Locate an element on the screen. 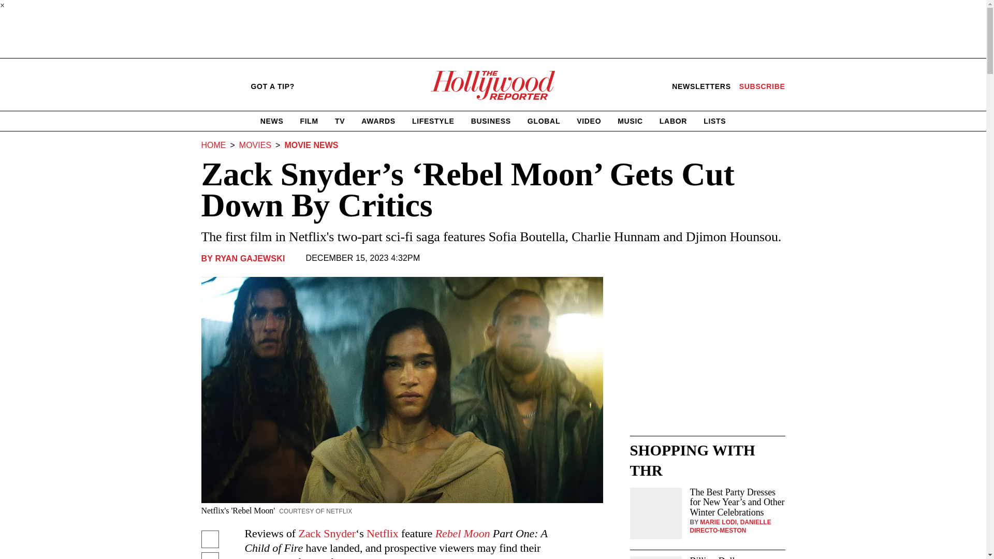 This screenshot has width=994, height=559. LISTS is located at coordinates (248, 258).